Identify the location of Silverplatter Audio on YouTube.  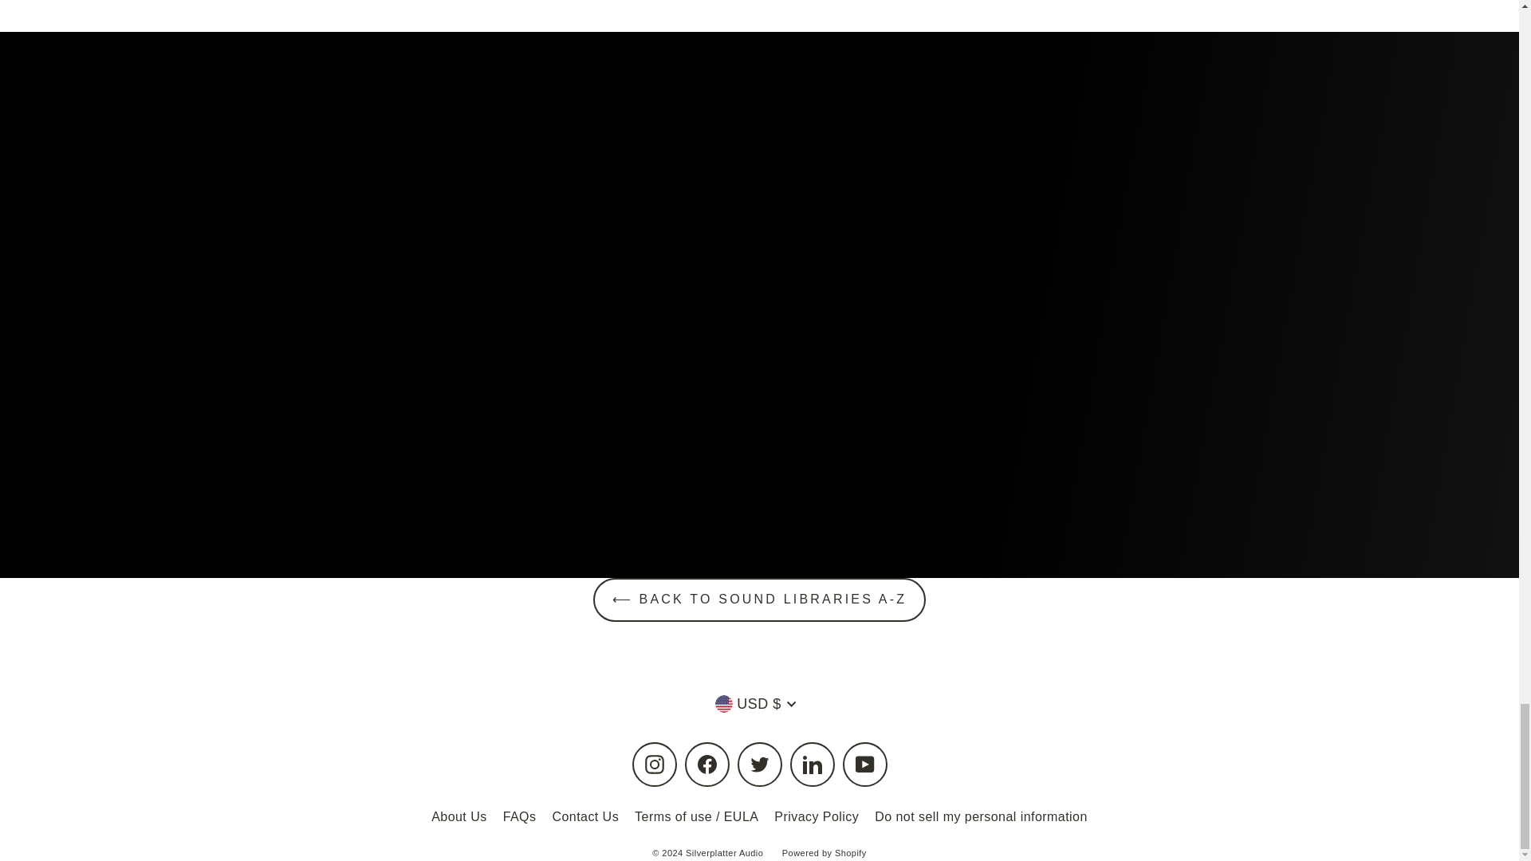
(864, 764).